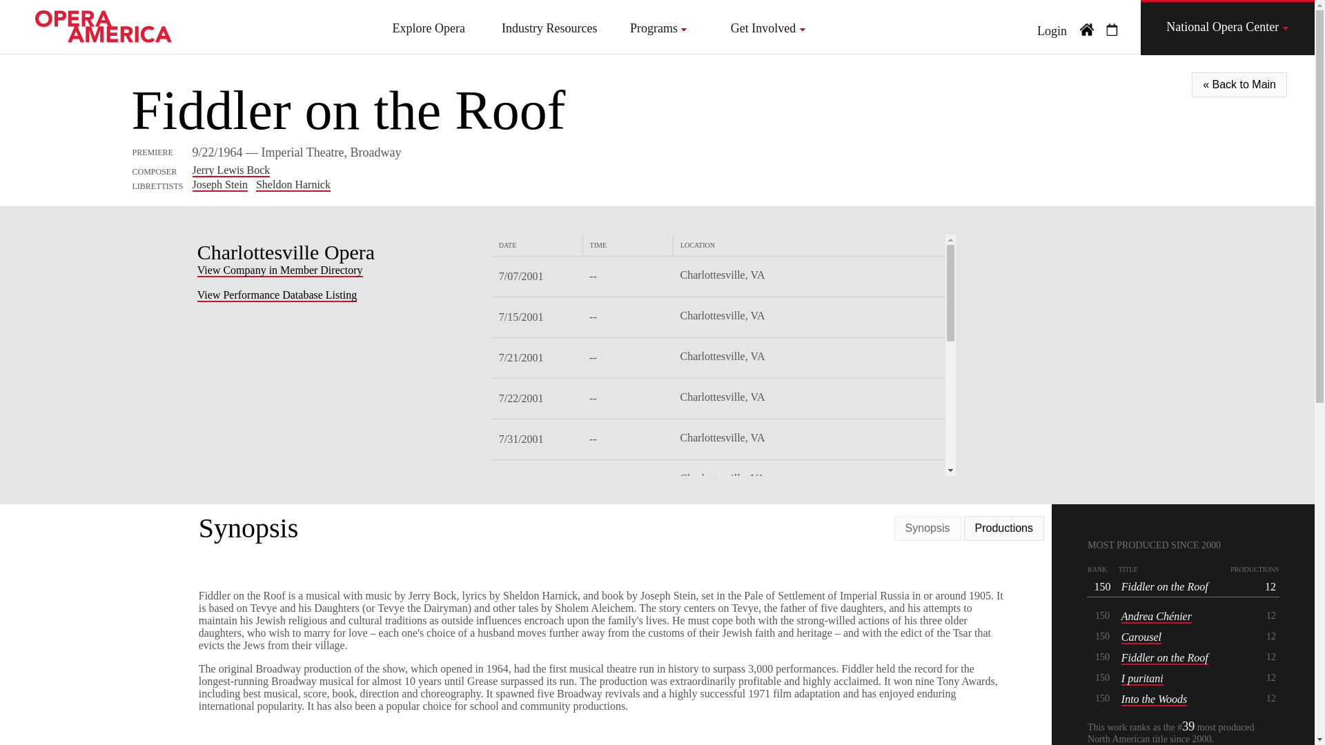  What do you see at coordinates (549, 28) in the screenshot?
I see `Industry Resources` at bounding box center [549, 28].